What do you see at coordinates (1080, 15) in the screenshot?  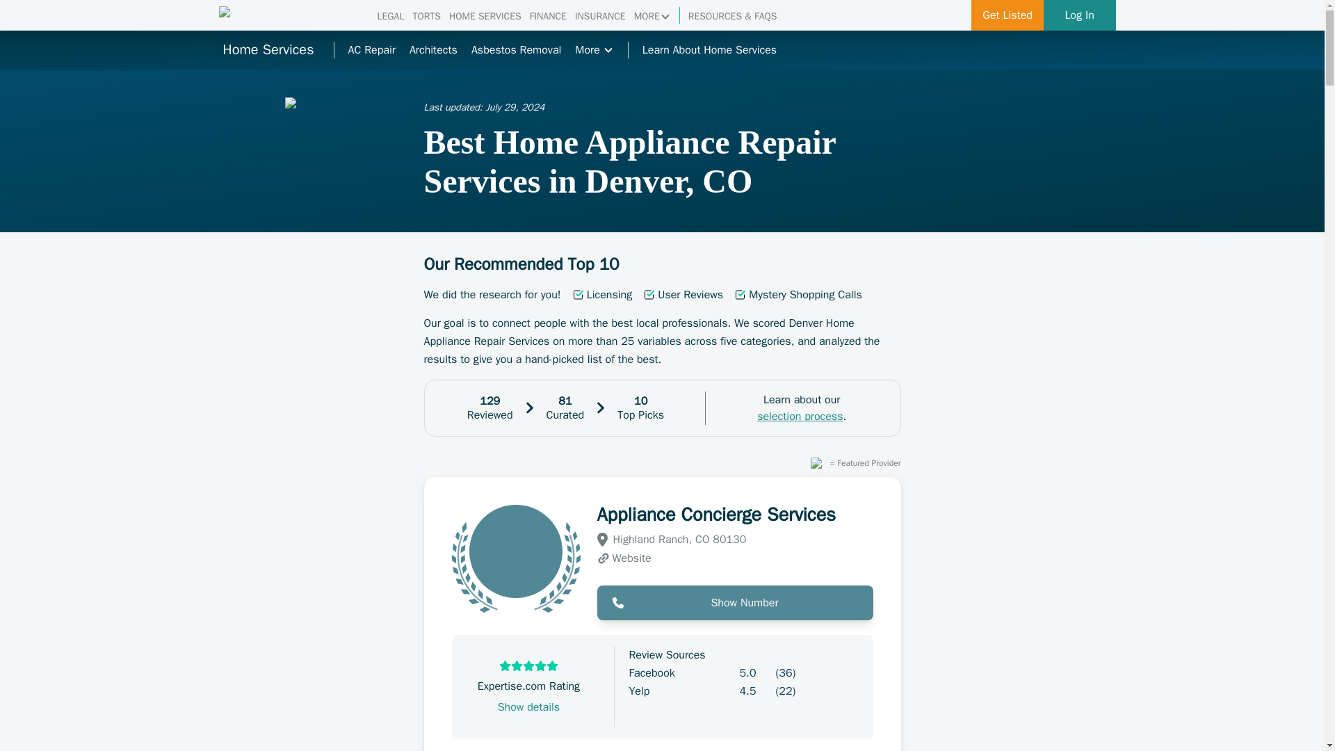 I see `Log In` at bounding box center [1080, 15].